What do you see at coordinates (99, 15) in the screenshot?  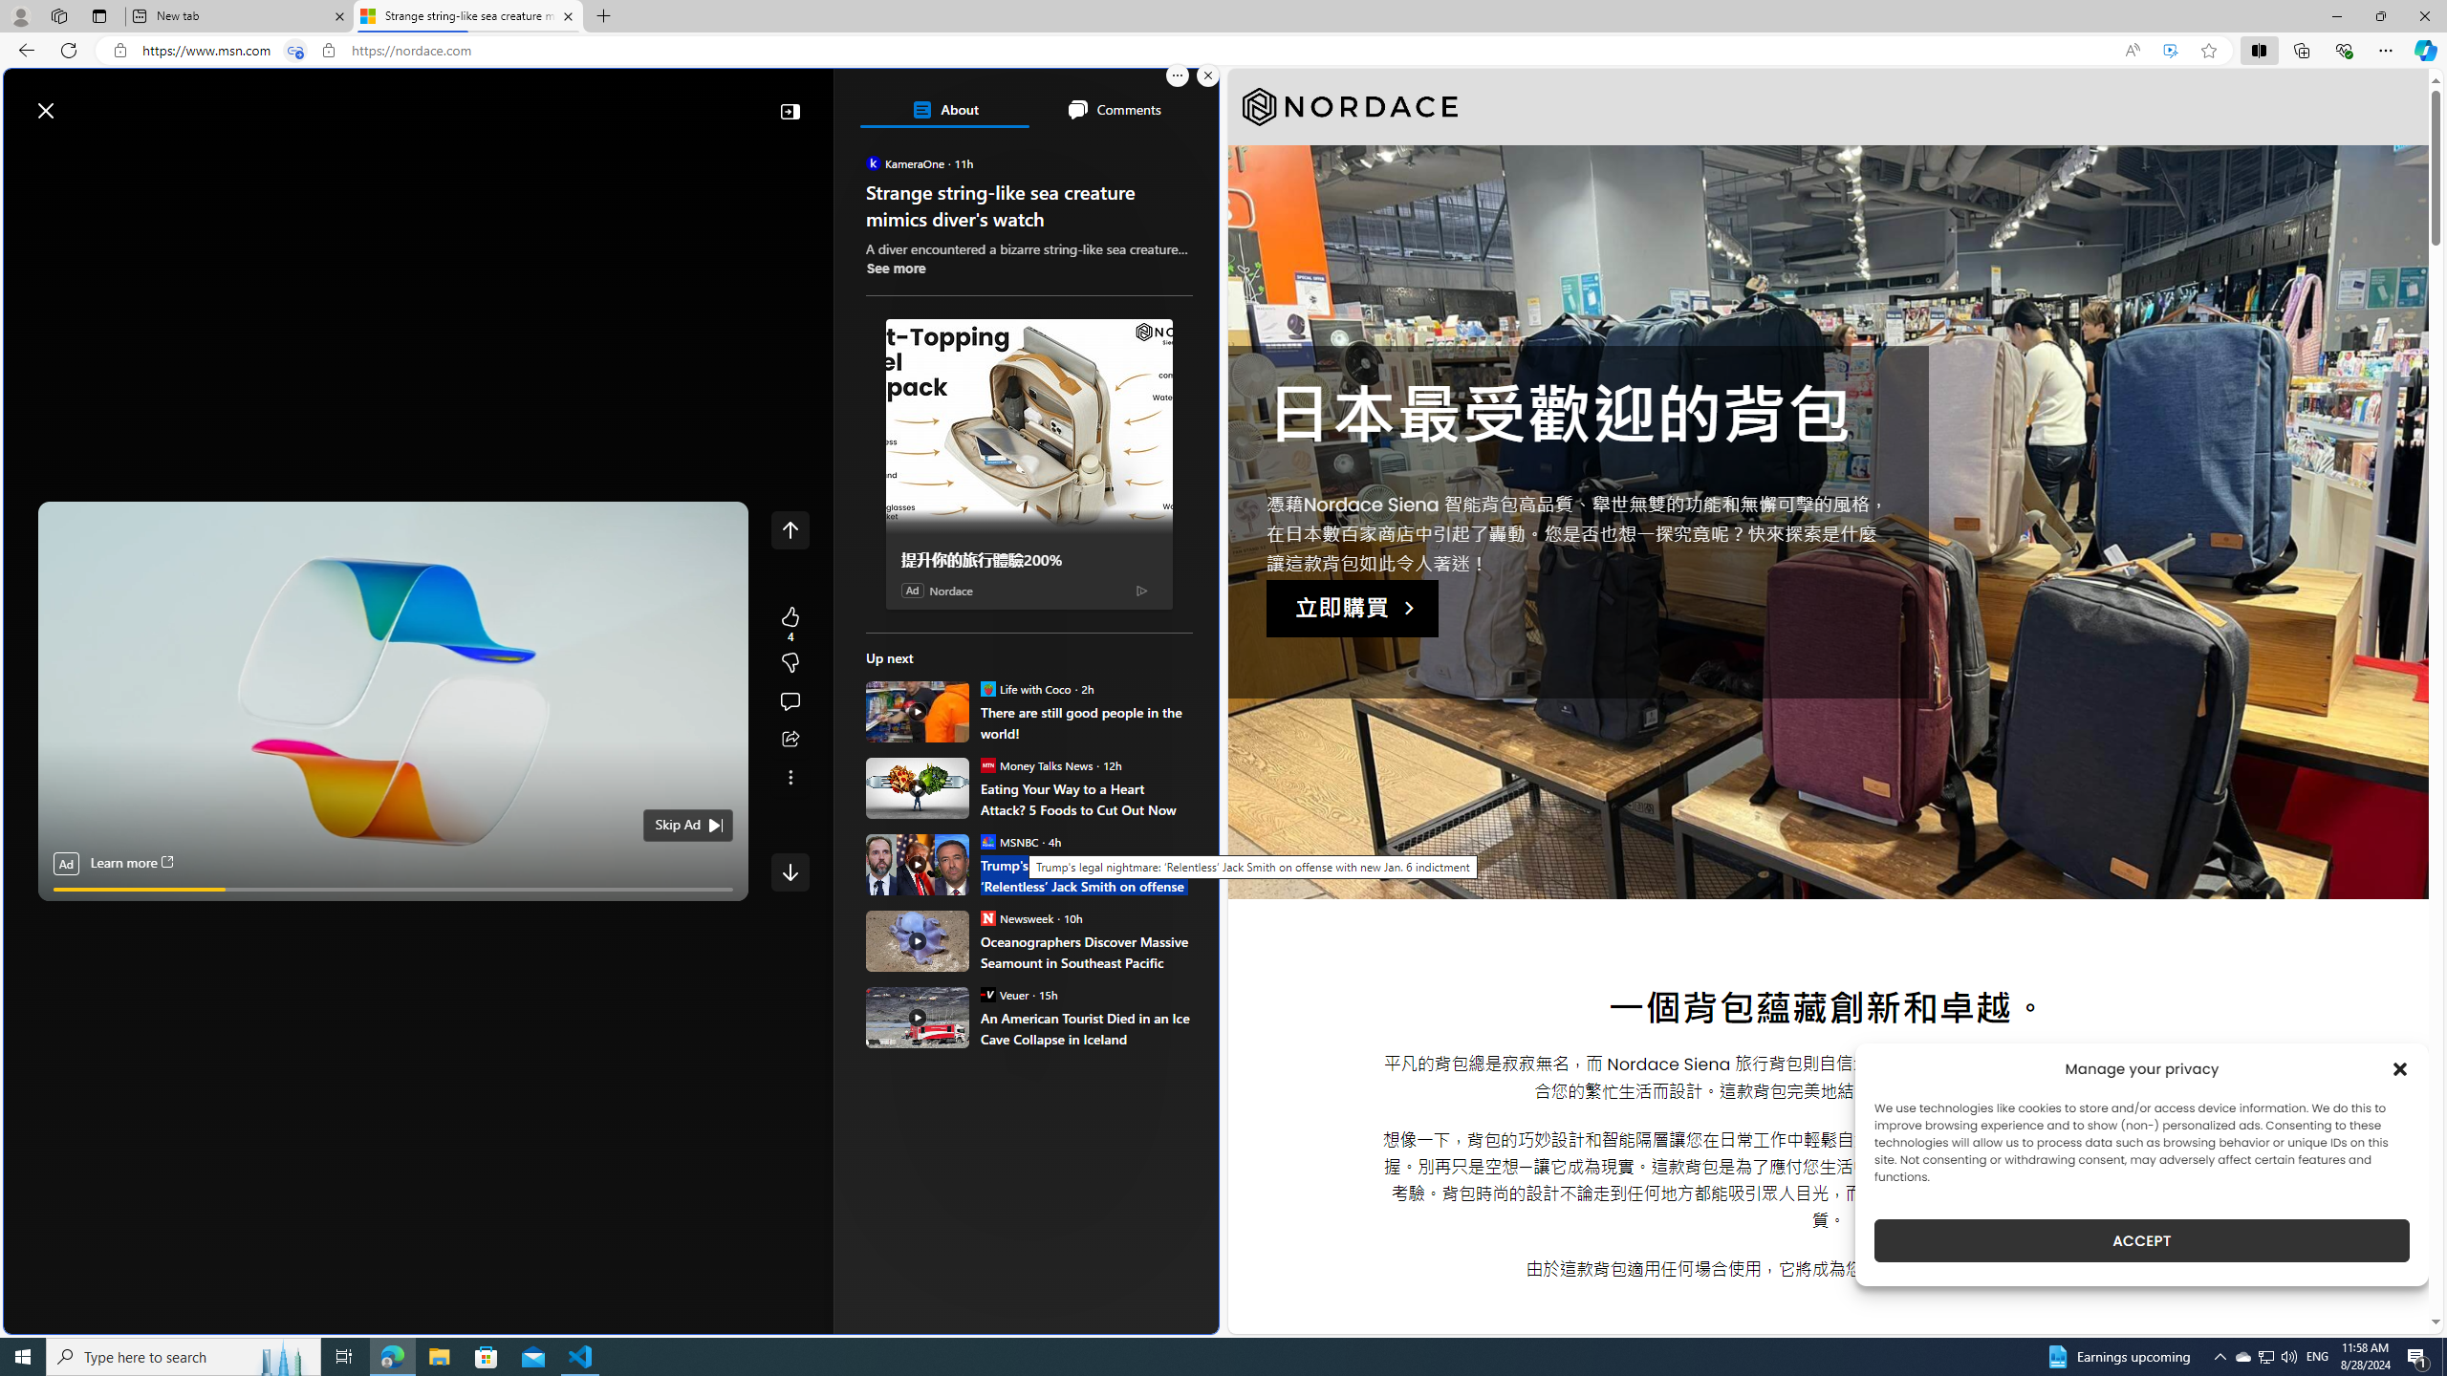 I see `Tab actions menu` at bounding box center [99, 15].